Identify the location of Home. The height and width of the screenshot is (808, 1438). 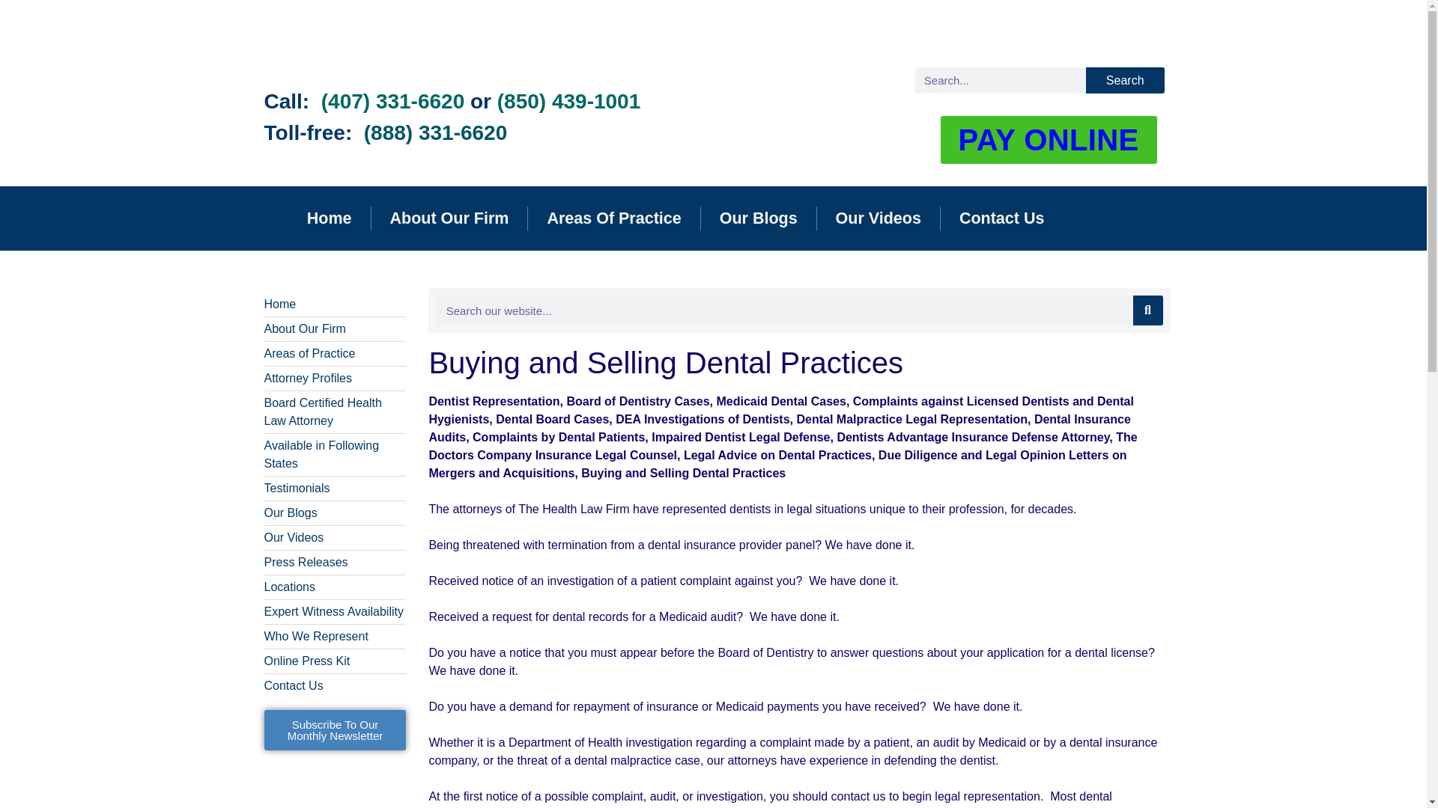
(334, 304).